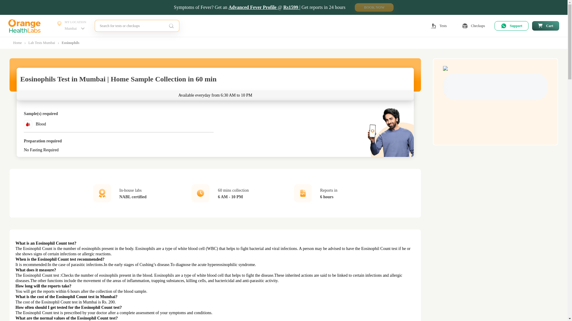 Image resolution: width=572 pixels, height=321 pixels. Describe the element at coordinates (512, 26) in the screenshot. I see `Support` at that location.